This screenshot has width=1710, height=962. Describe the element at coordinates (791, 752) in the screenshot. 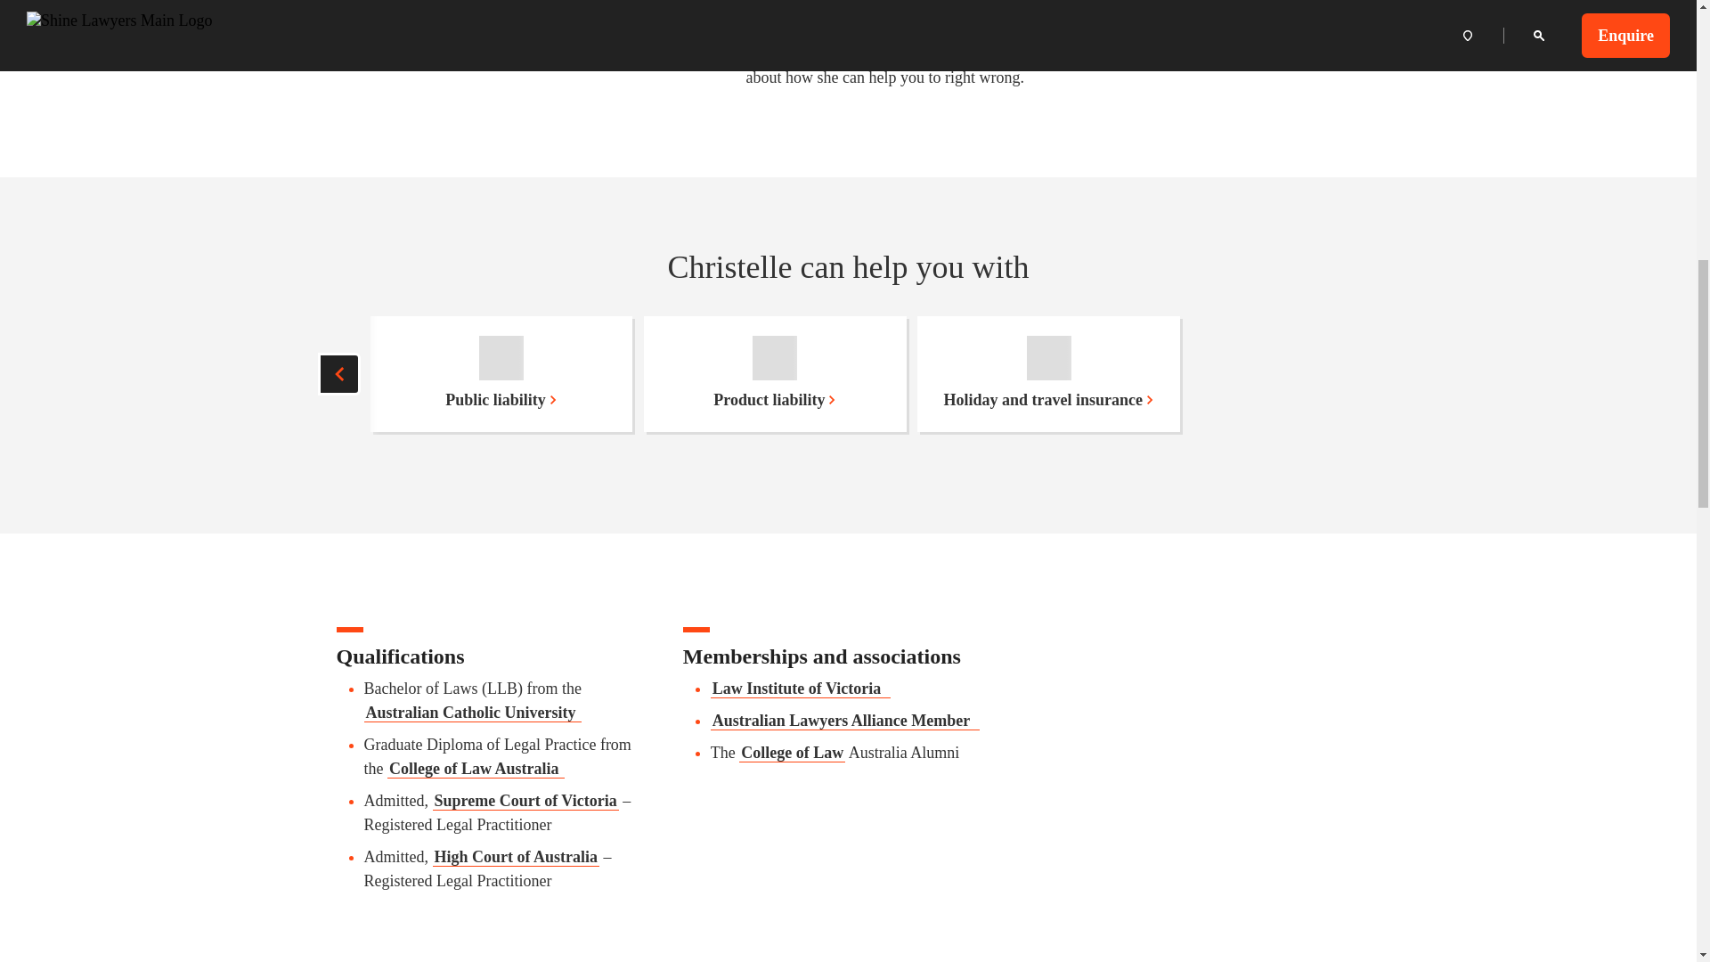

I see `College of Law` at that location.